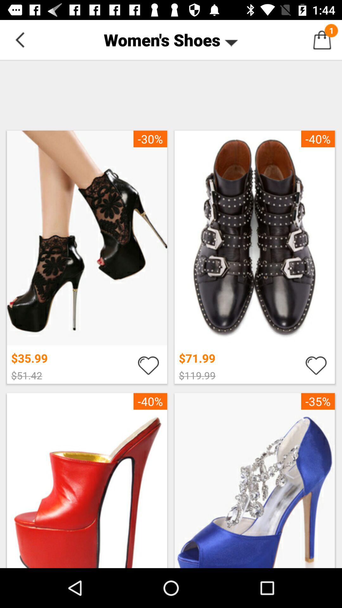 The height and width of the screenshot is (608, 342). What do you see at coordinates (148, 365) in the screenshot?
I see `make the item a favorite` at bounding box center [148, 365].